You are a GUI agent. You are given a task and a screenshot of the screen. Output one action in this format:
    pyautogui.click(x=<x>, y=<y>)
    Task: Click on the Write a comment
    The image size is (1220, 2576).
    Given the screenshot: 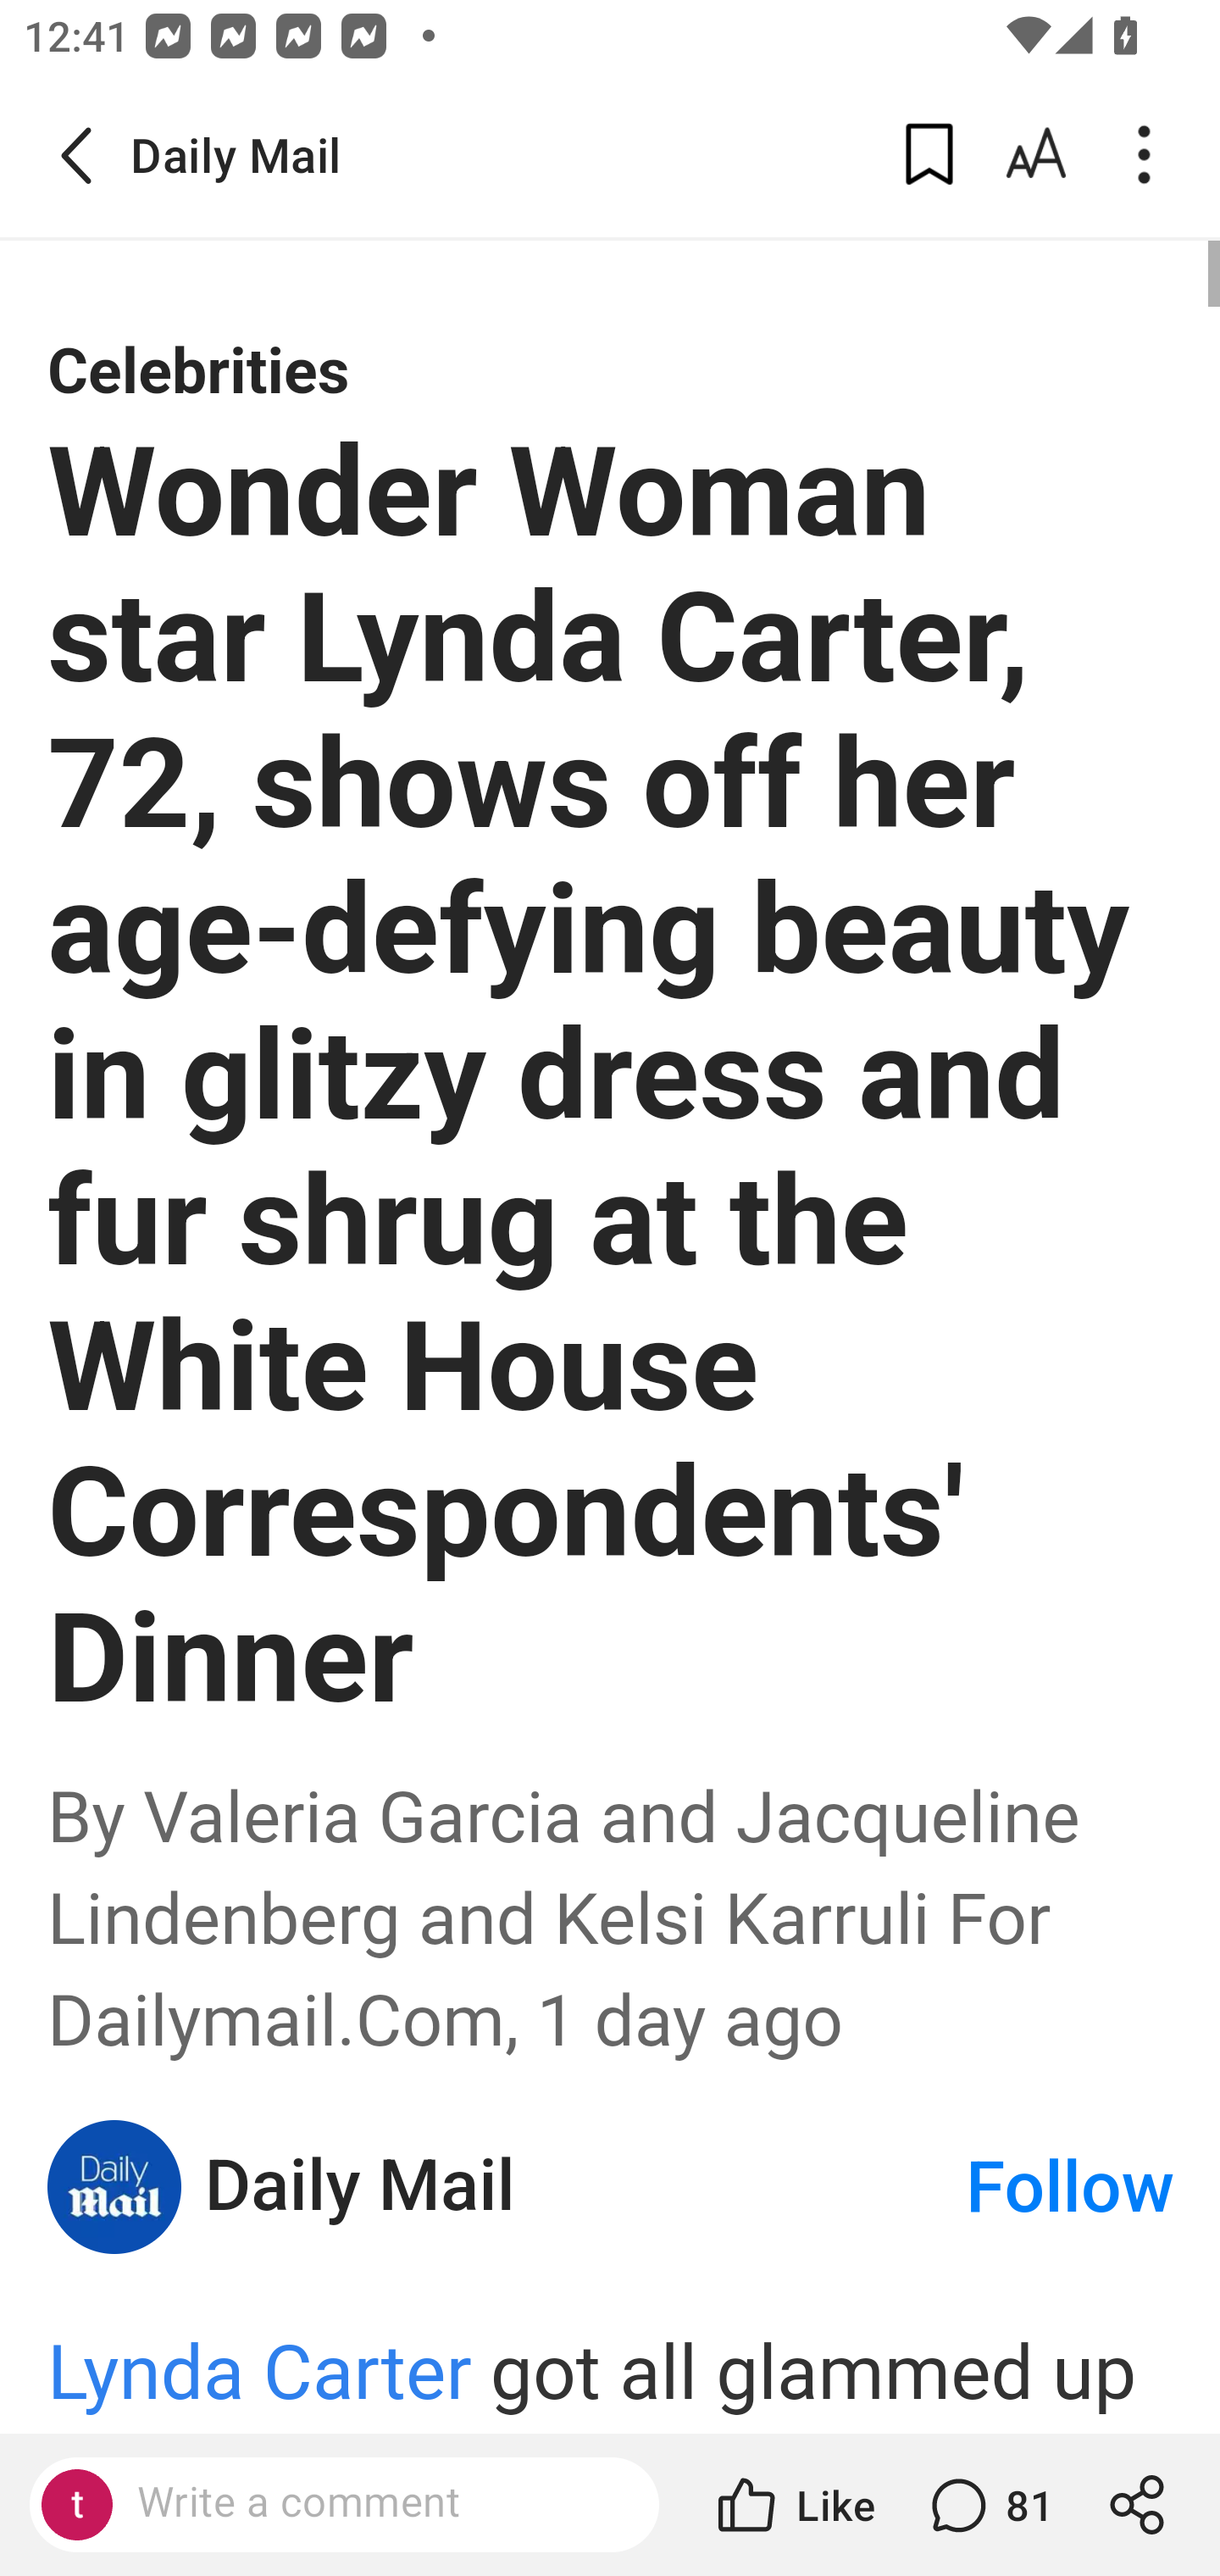 What is the action you would take?
    pyautogui.click(x=373, y=2503)
    